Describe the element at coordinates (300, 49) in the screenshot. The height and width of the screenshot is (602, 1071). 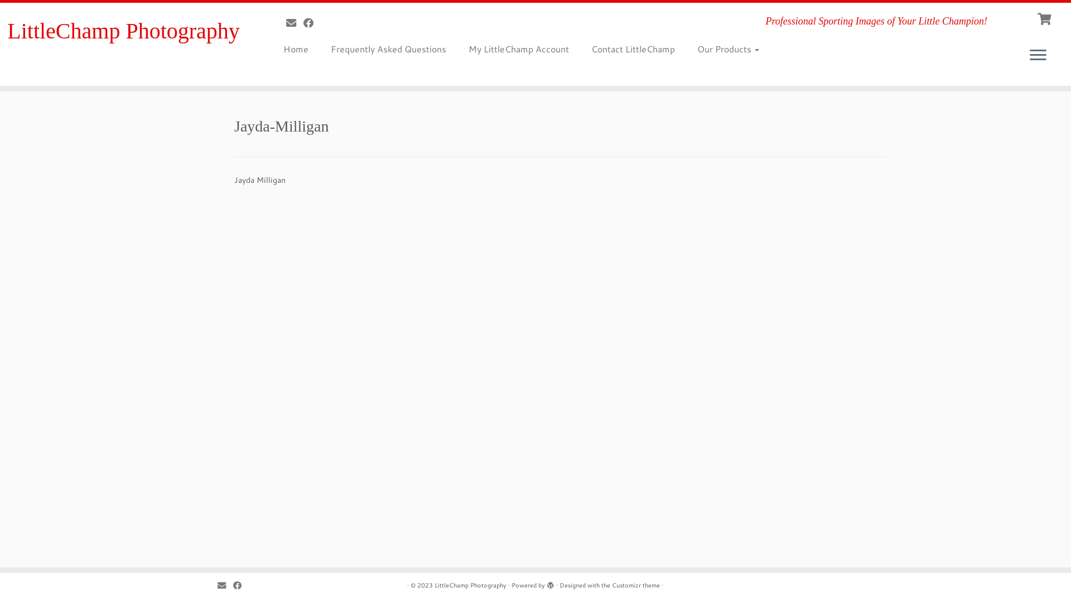
I see `Home` at that location.